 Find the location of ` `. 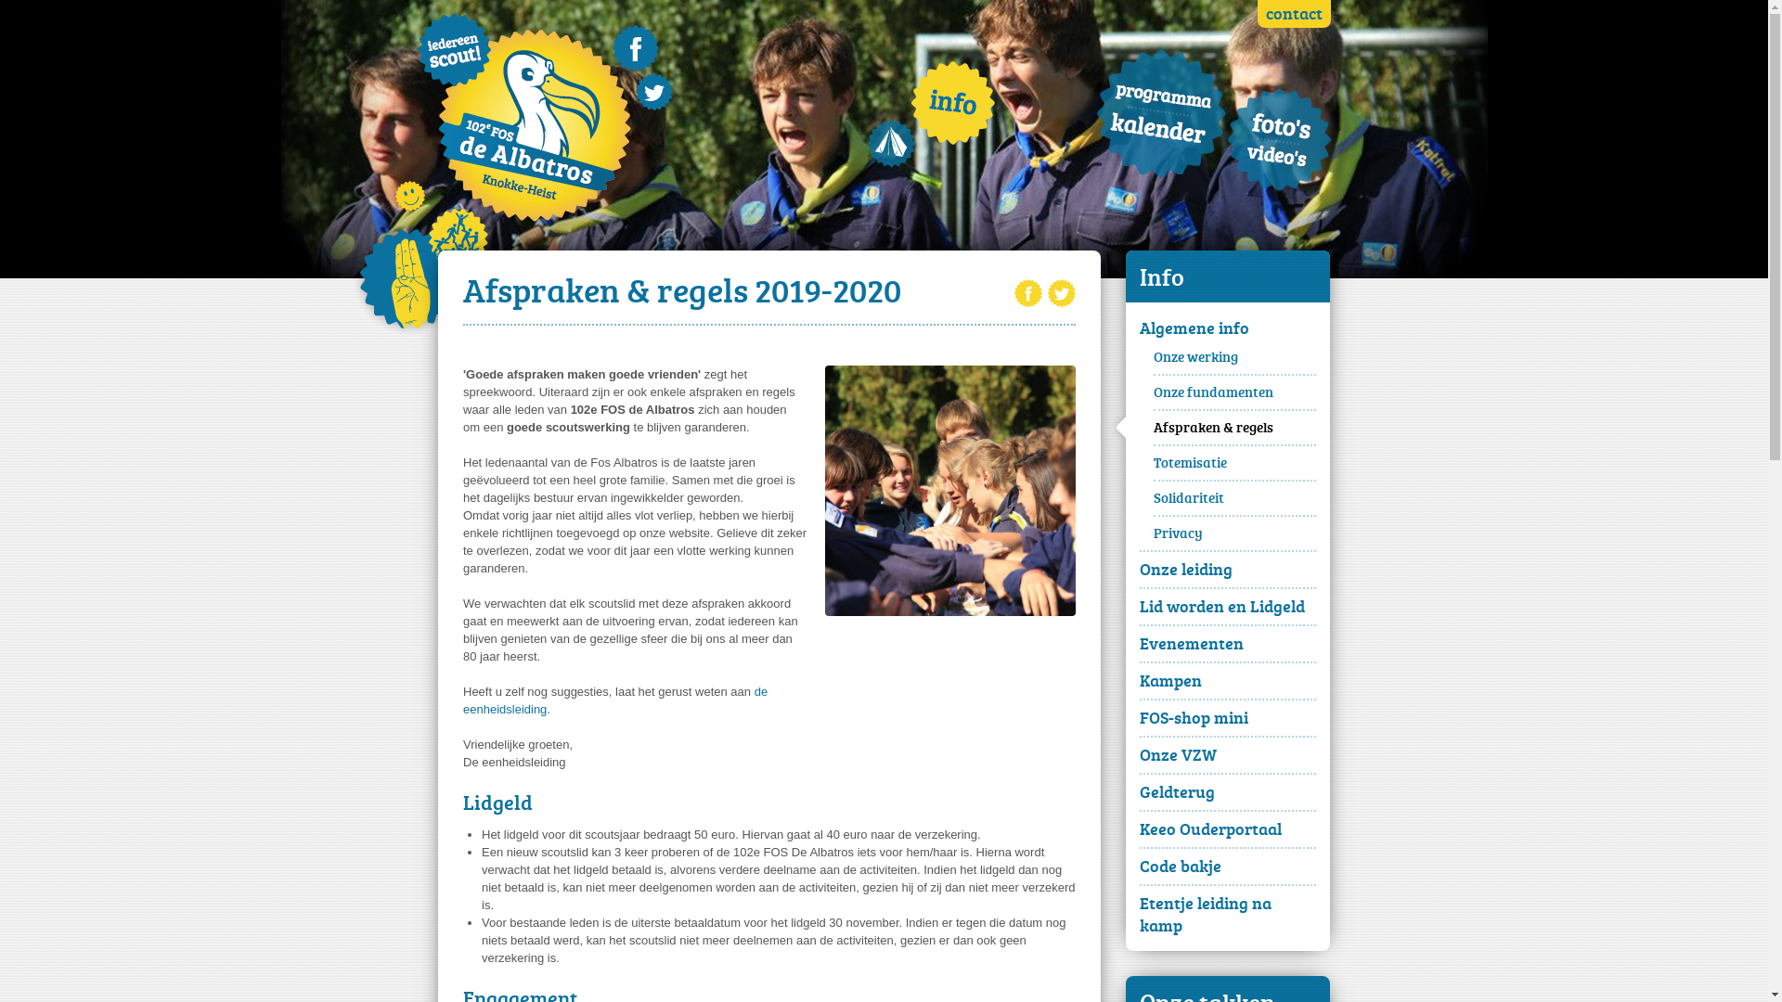

  is located at coordinates (1028, 293).